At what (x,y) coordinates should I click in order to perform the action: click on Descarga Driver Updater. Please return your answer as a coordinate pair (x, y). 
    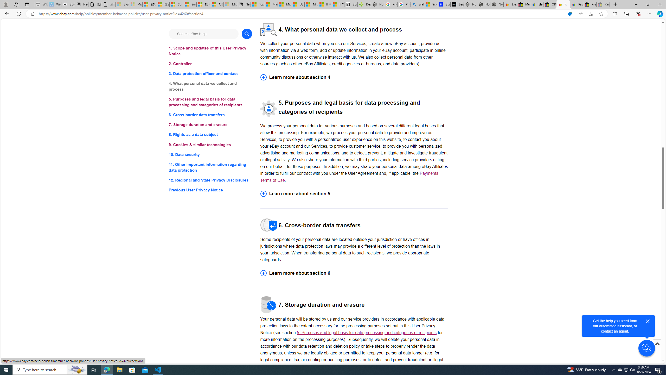
    Looking at the image, I should click on (364, 4).